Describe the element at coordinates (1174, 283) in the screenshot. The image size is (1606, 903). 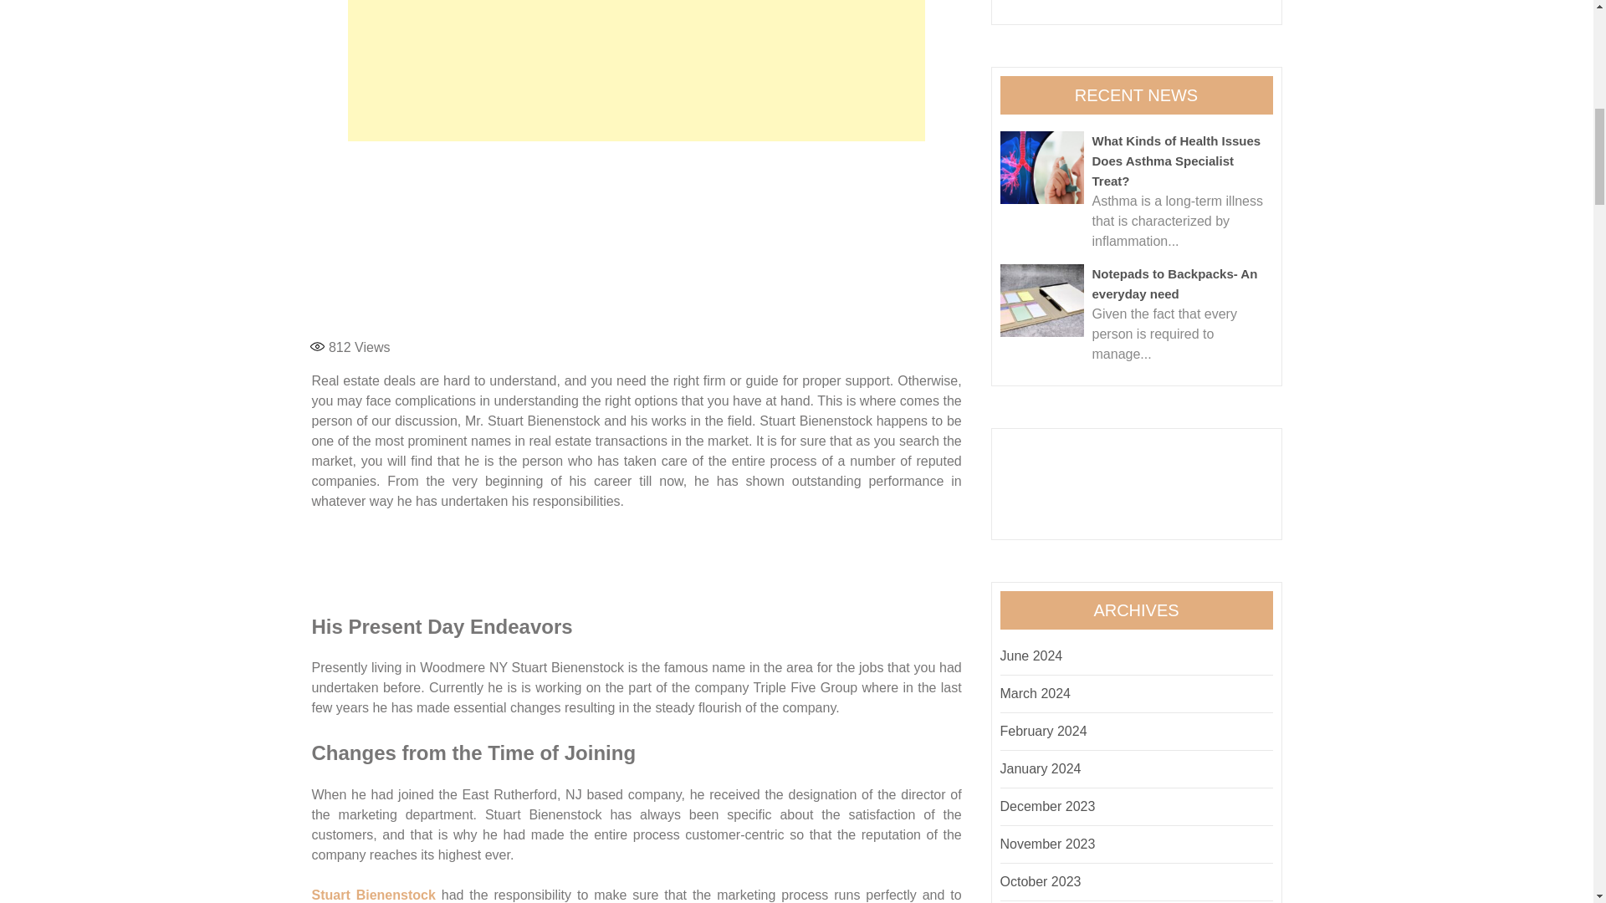
I see `Notepads to Backpacks- An everyday need` at that location.